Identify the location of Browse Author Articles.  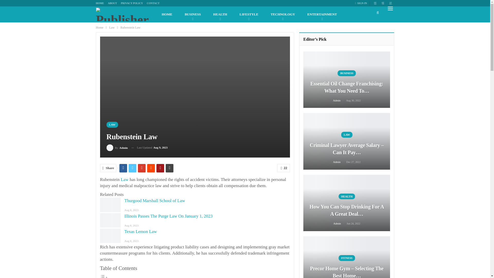
(117, 148).